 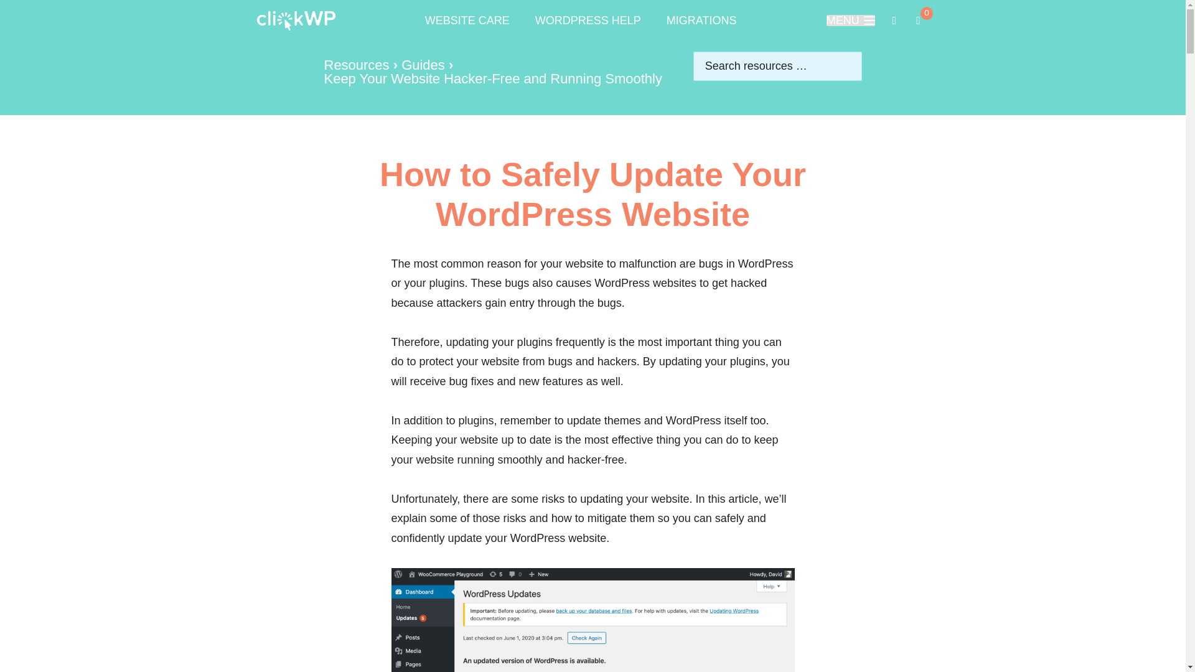 I want to click on Keep Your Website Hacker-Free and Running Smoothly, so click(x=850, y=20).